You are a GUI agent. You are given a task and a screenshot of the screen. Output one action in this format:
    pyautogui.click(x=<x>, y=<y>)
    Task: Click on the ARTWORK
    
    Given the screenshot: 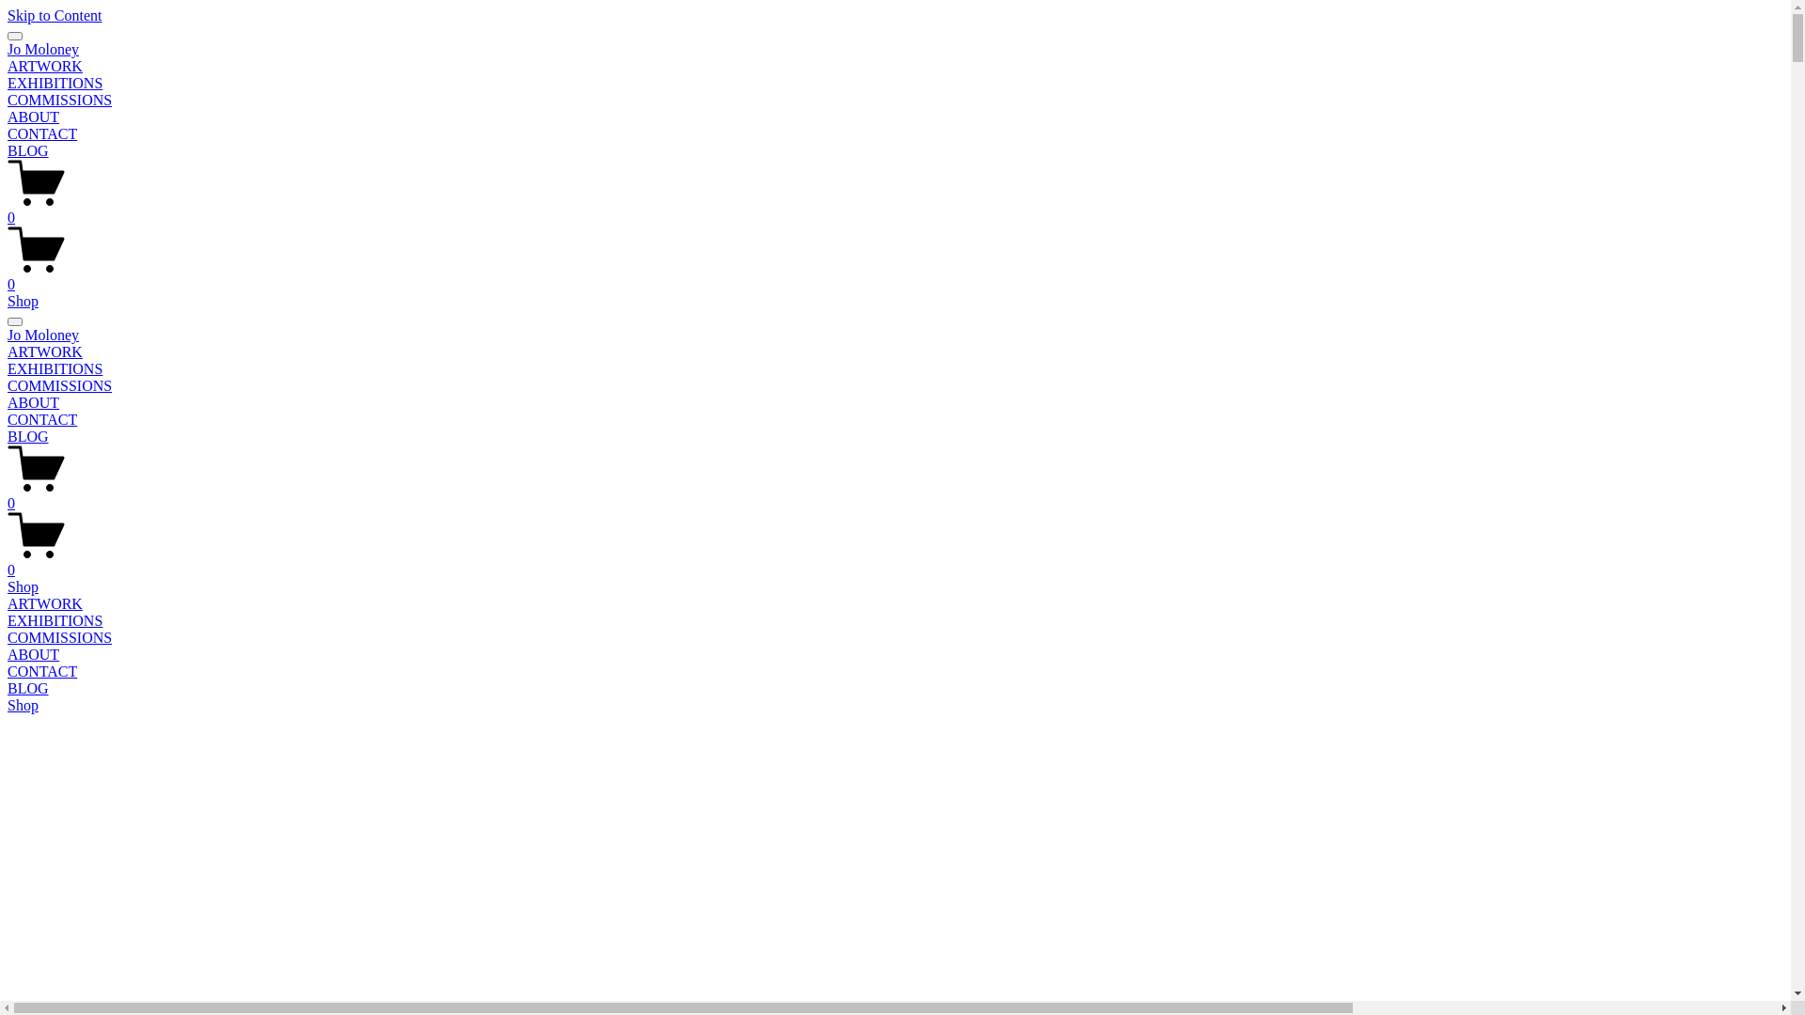 What is the action you would take?
    pyautogui.click(x=895, y=604)
    